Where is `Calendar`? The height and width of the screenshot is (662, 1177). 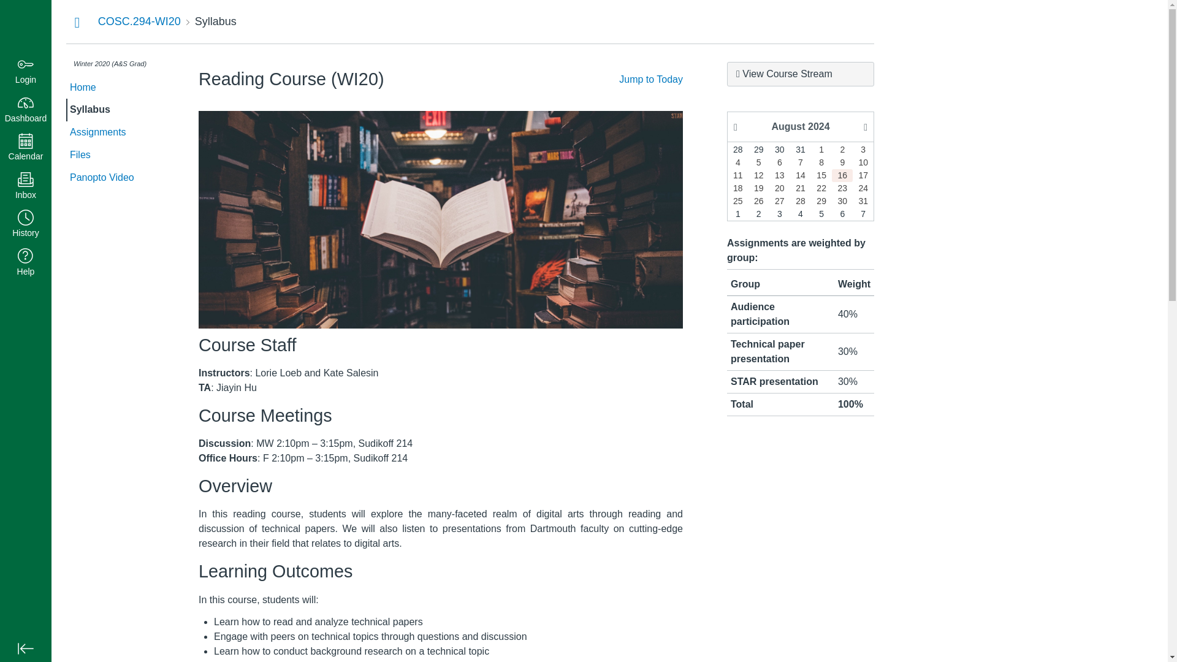
Calendar is located at coordinates (26, 148).